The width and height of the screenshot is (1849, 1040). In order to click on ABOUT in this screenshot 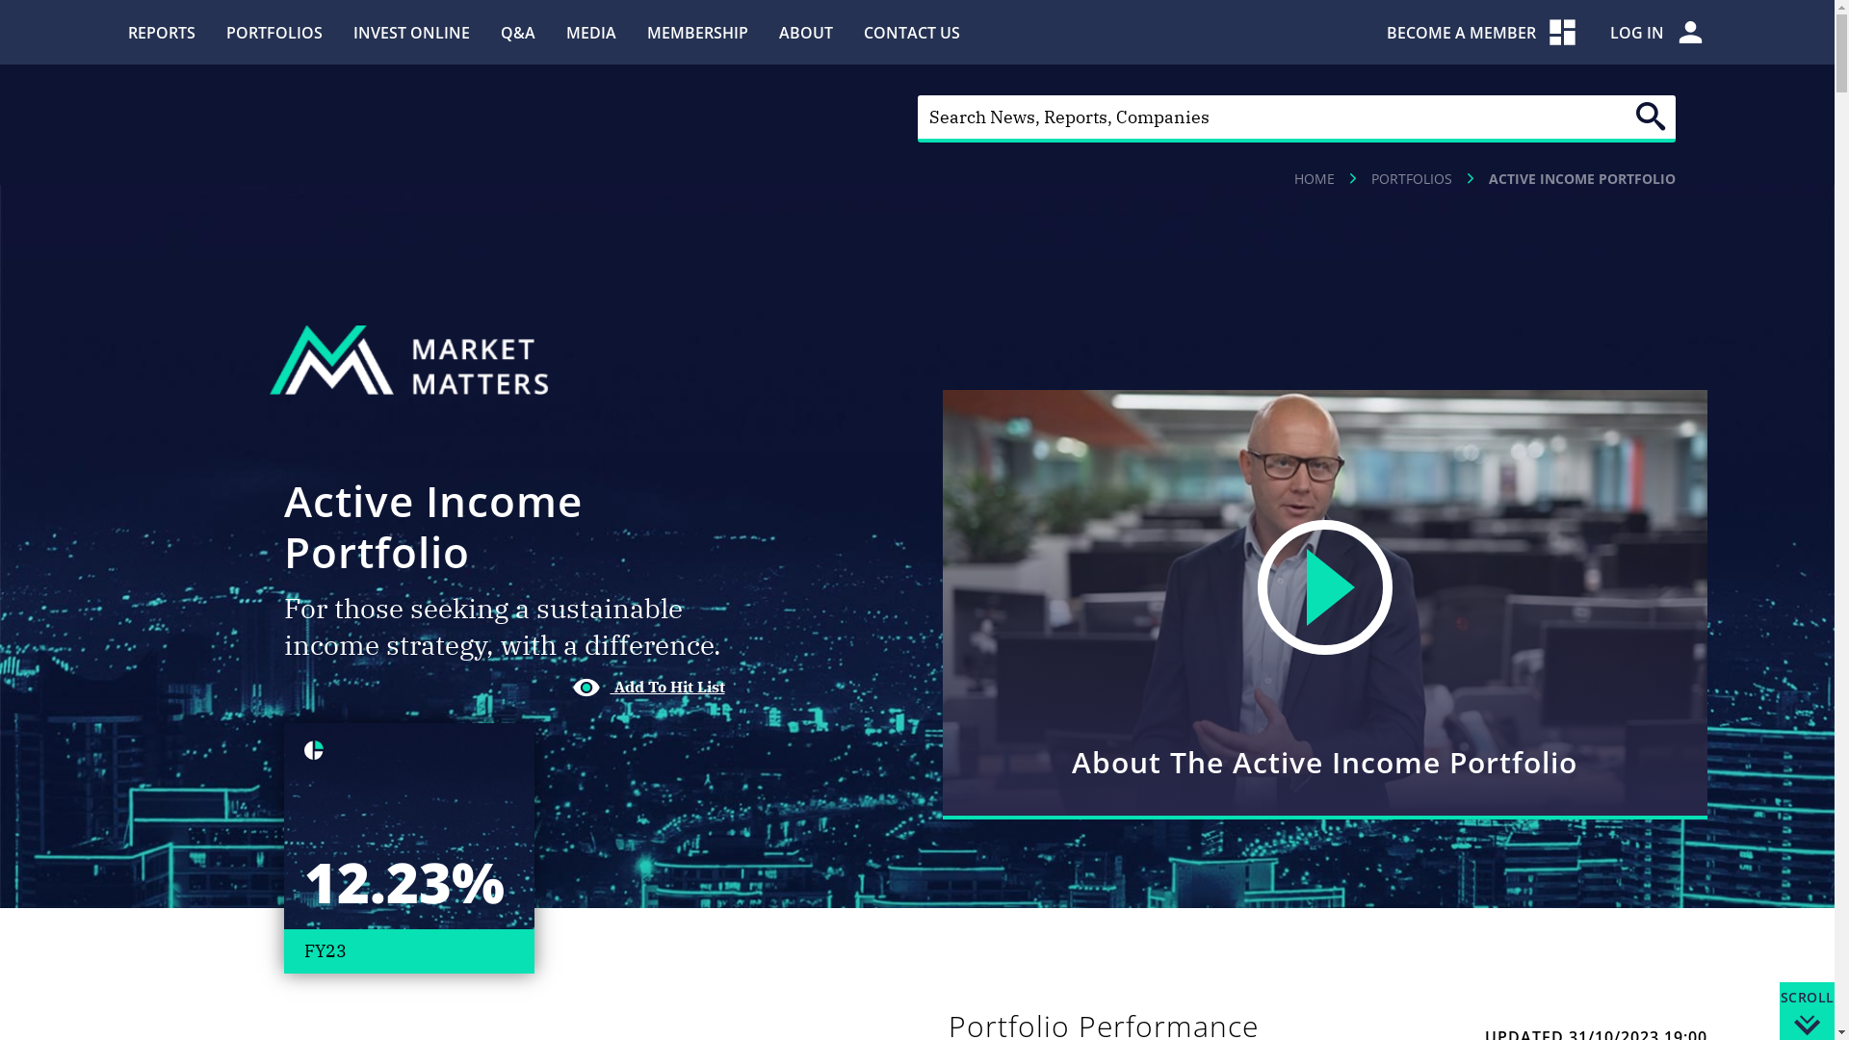, I will do `click(805, 32)`.